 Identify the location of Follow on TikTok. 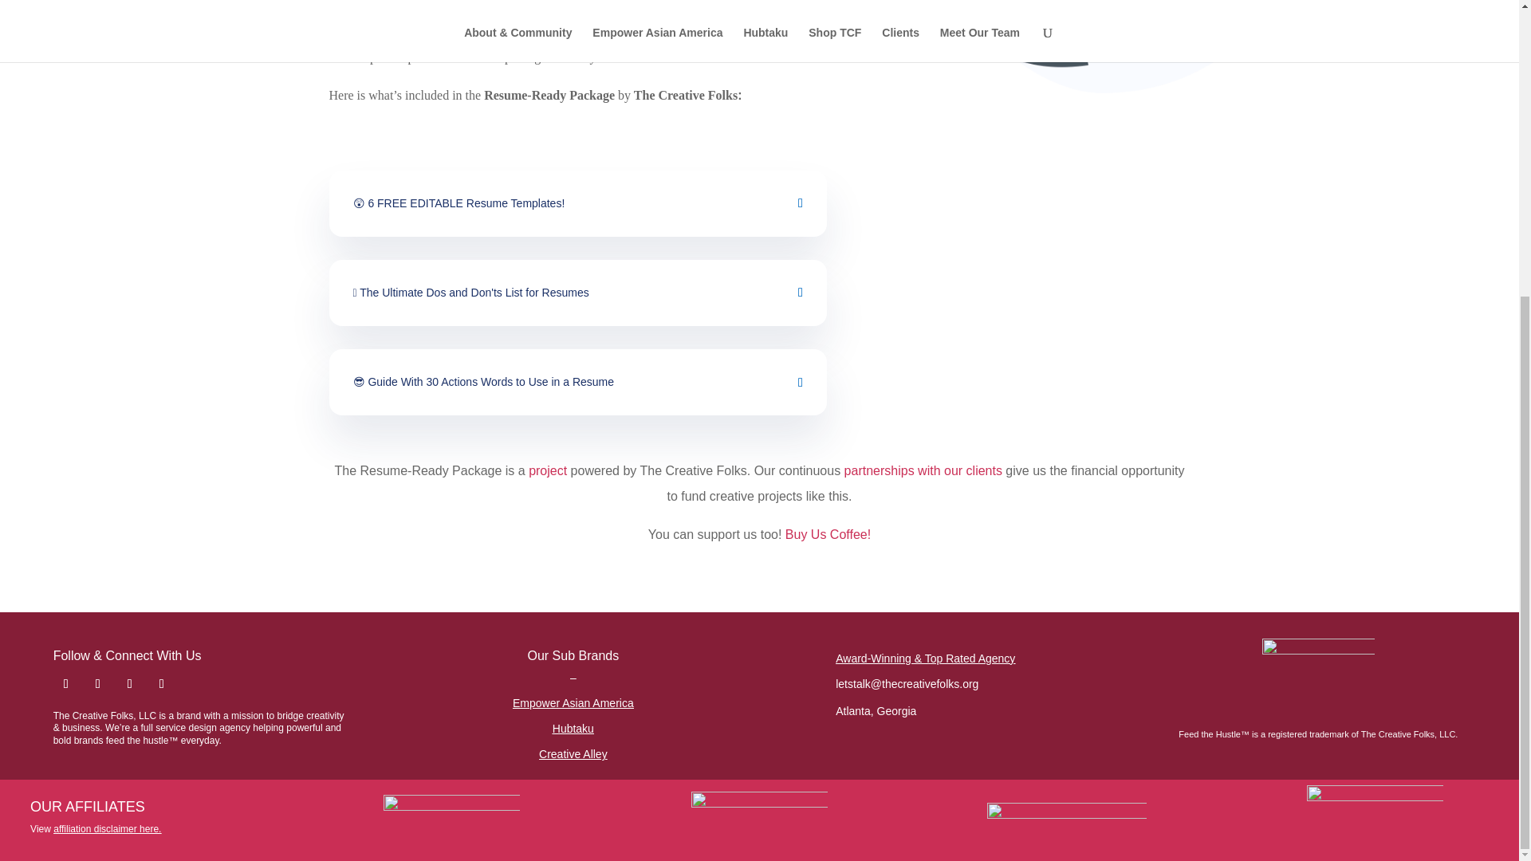
(97, 684).